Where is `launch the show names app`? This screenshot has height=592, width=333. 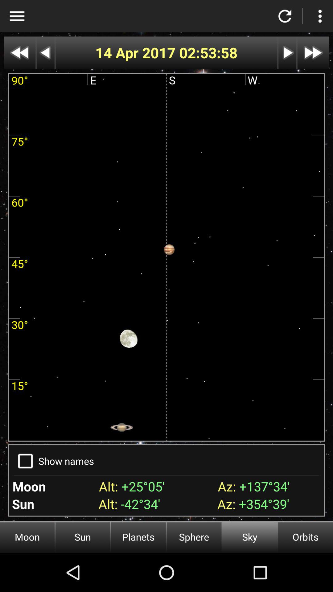
launch the show names app is located at coordinates (66, 461).